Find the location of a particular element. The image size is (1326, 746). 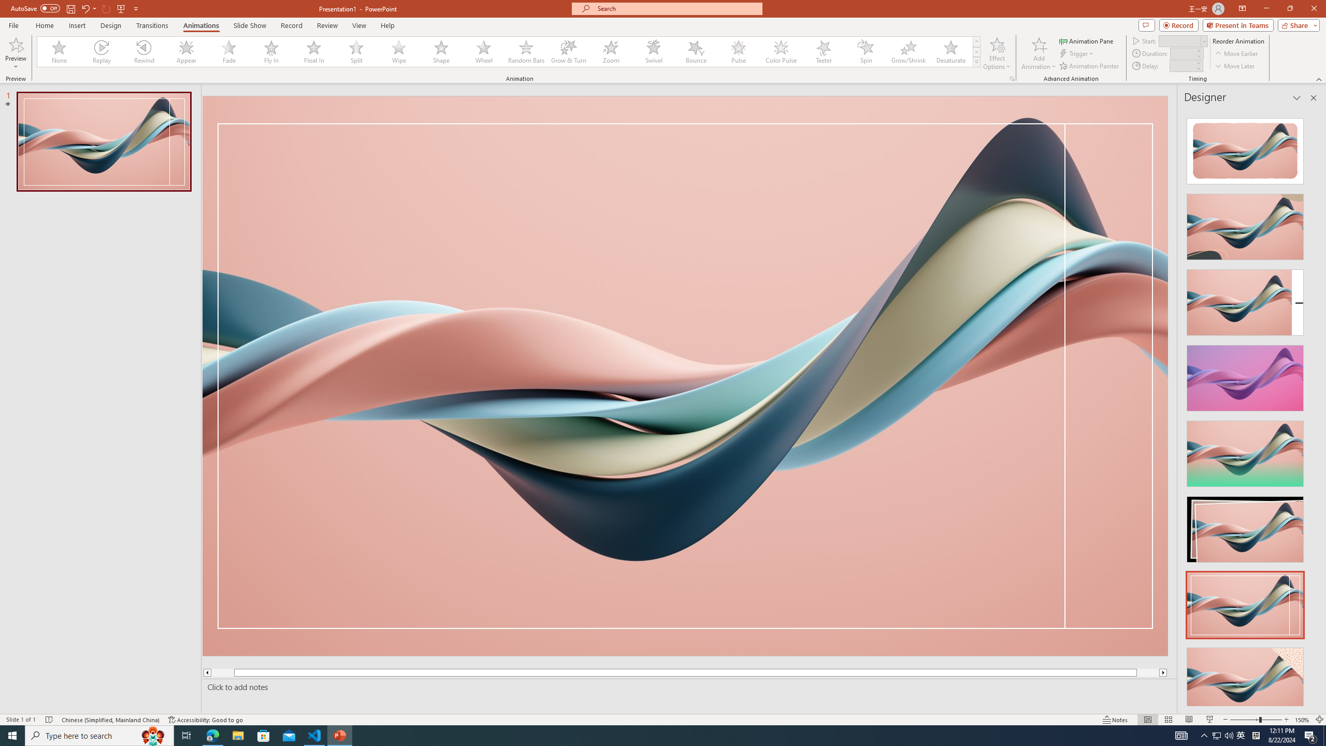

Animation Styles is located at coordinates (976, 62).